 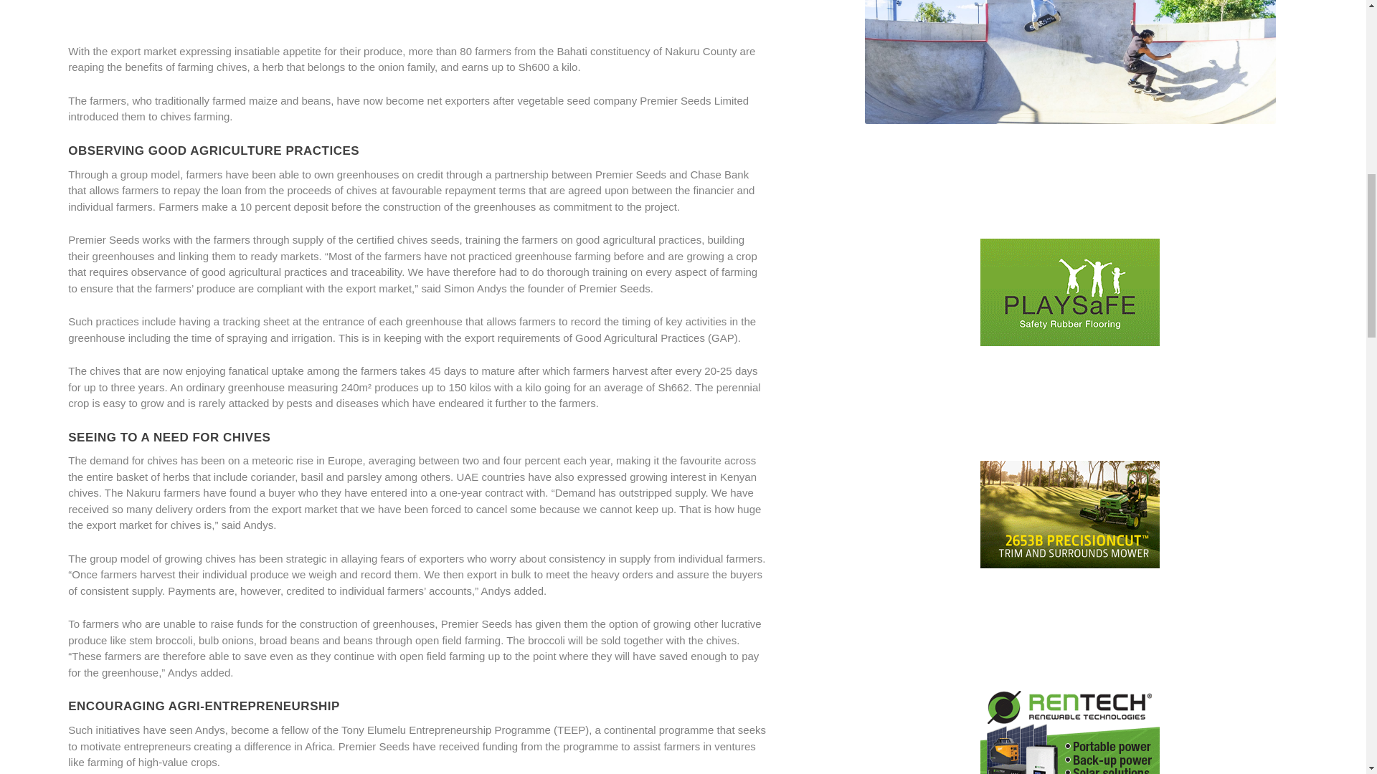 I want to click on LATEST ISSUE , so click(x=1070, y=62).